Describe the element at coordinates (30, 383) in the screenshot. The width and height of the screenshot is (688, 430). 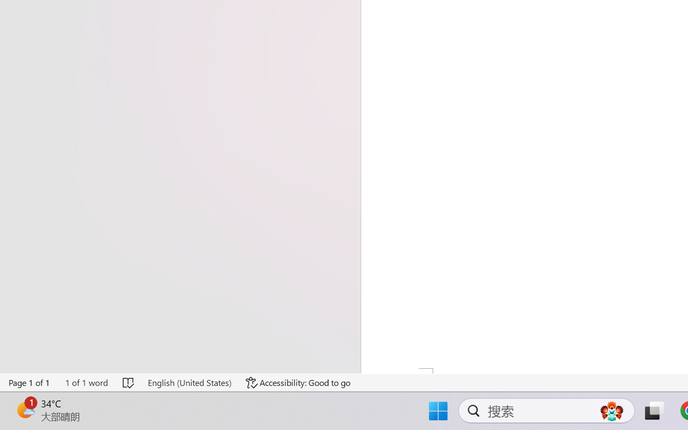
I see `Page Number Page 1 of 1` at that location.